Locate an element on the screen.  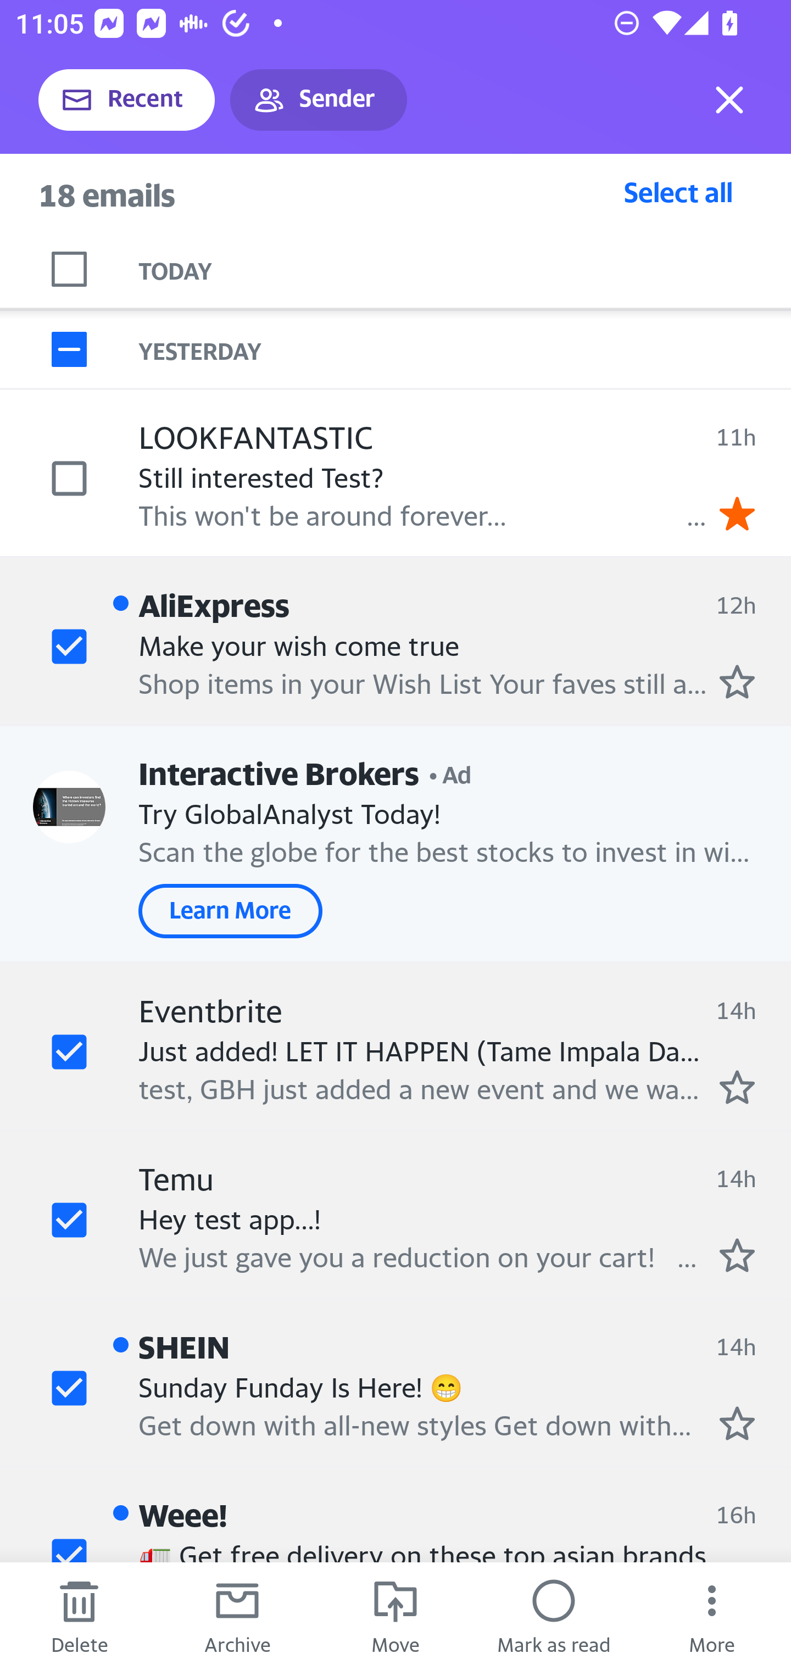
Exit selection mode is located at coordinates (729, 100).